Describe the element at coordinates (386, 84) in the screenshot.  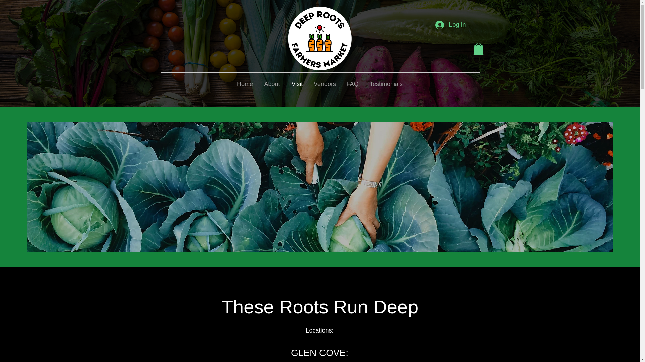
I see `Testimonials` at that location.